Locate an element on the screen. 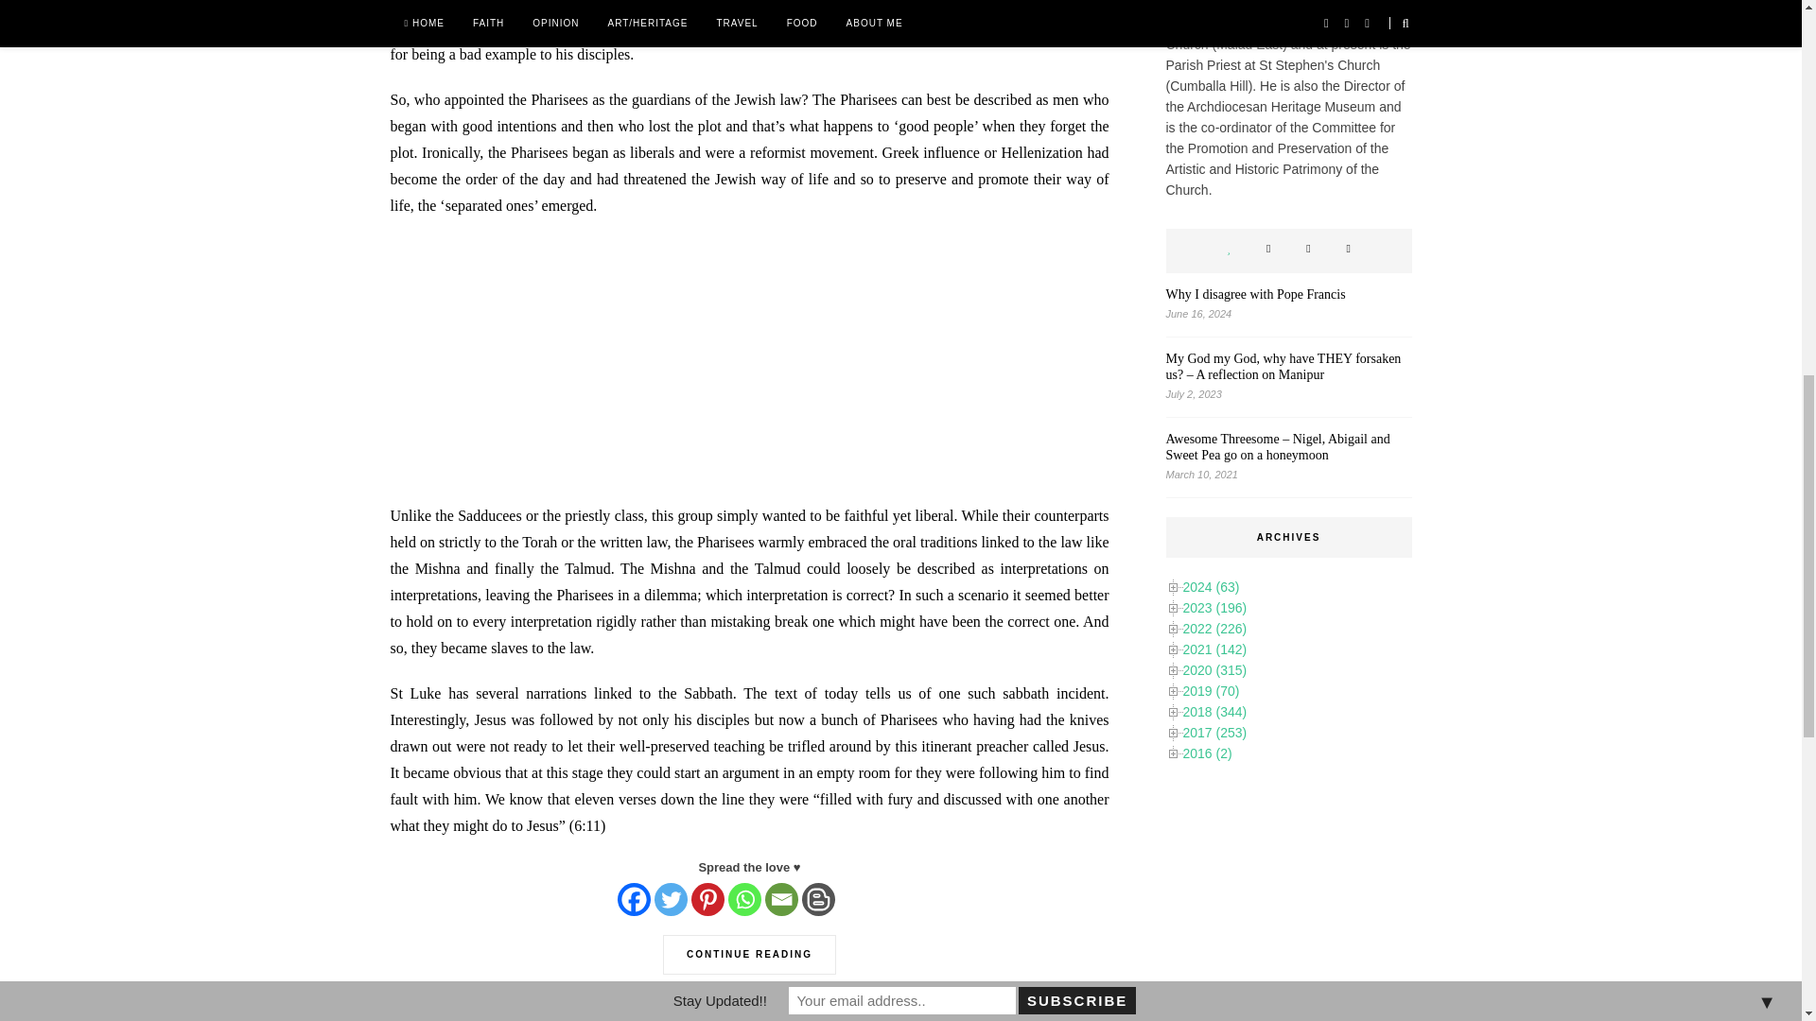  9 Comments is located at coordinates (424, 1017).